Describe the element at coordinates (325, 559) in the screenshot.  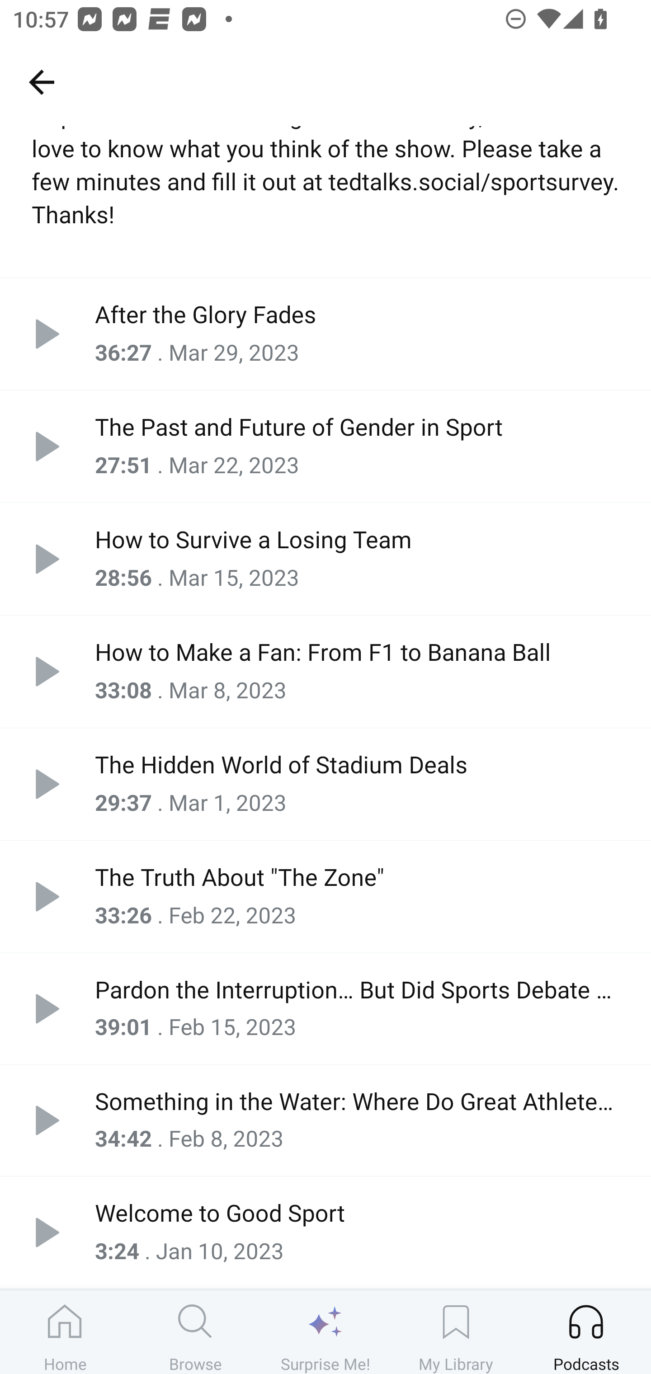
I see `How to Survive a Losing Team 28:56 . Mar 15, 2023` at that location.